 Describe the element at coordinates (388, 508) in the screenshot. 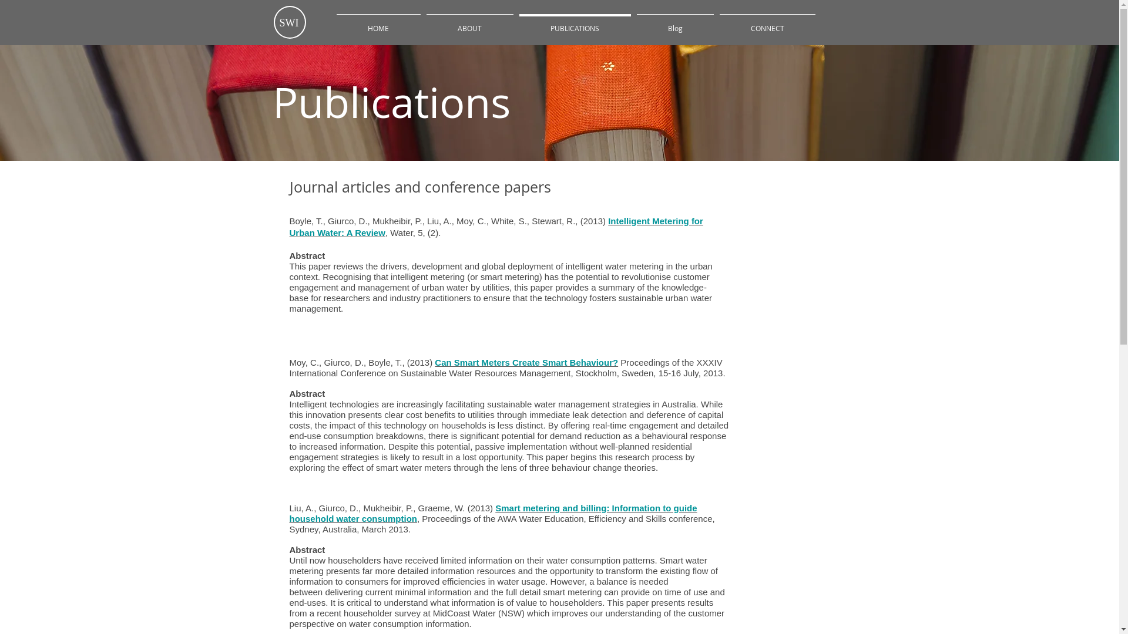

I see `Mukheibir, P.` at that location.